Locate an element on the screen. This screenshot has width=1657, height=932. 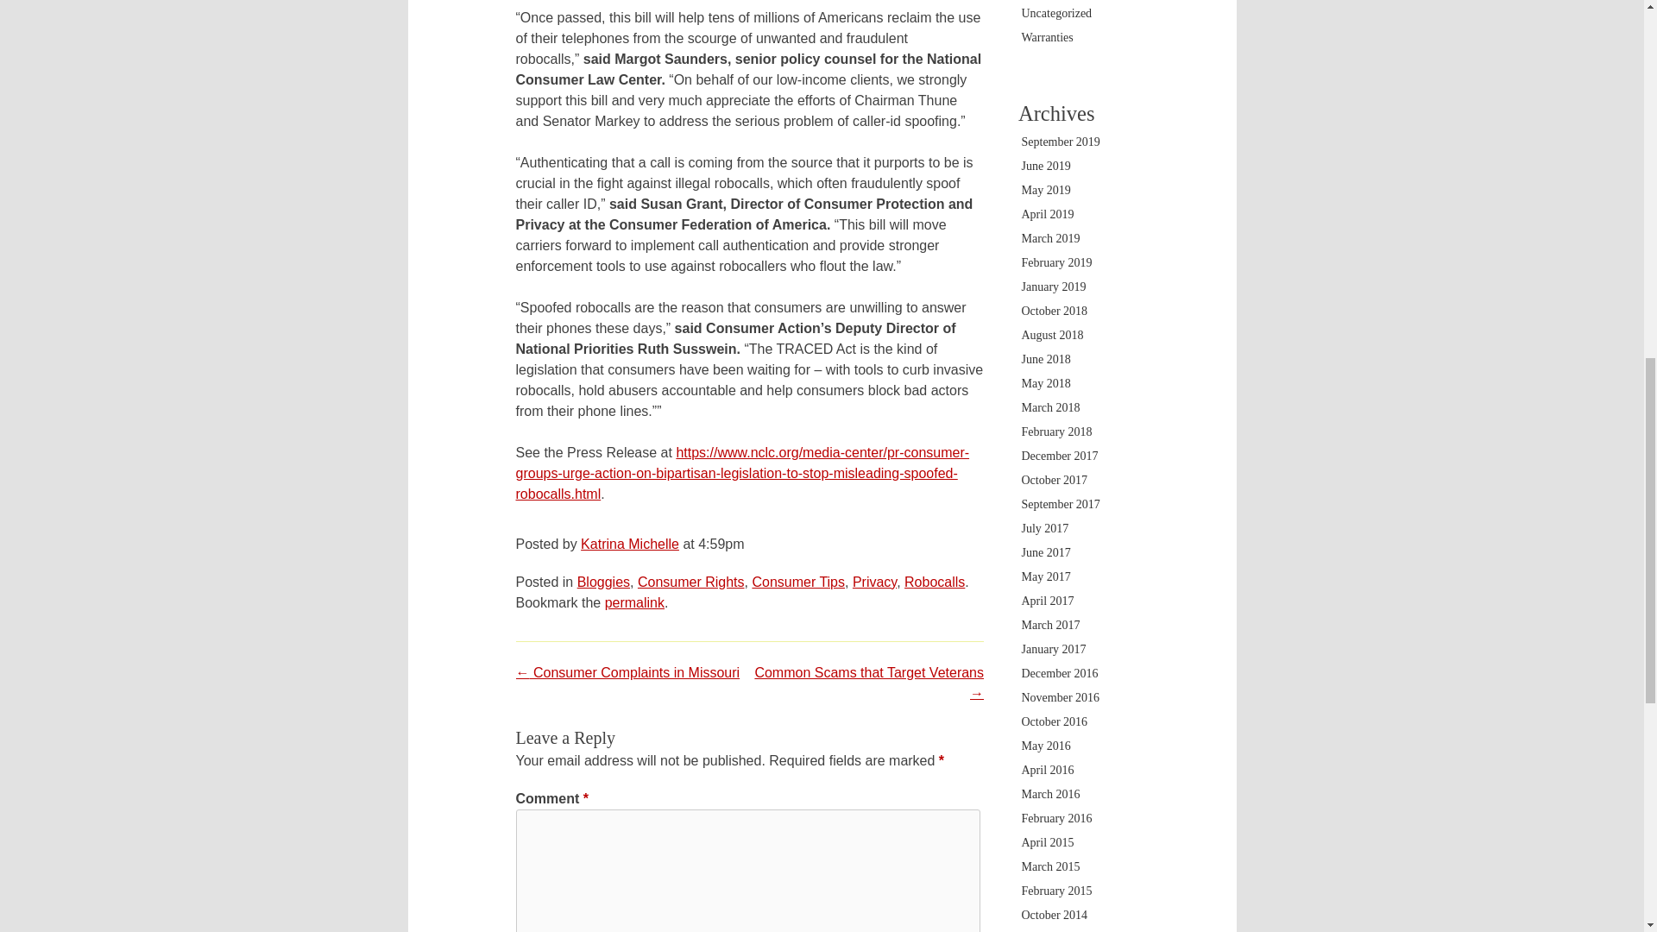
View all posts by Katrina Michelle is located at coordinates (630, 544).